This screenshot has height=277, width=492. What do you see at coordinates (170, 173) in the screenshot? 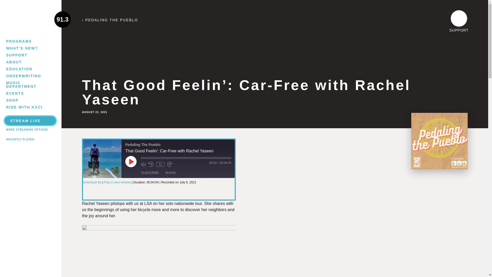
I see `Share` at bounding box center [170, 173].